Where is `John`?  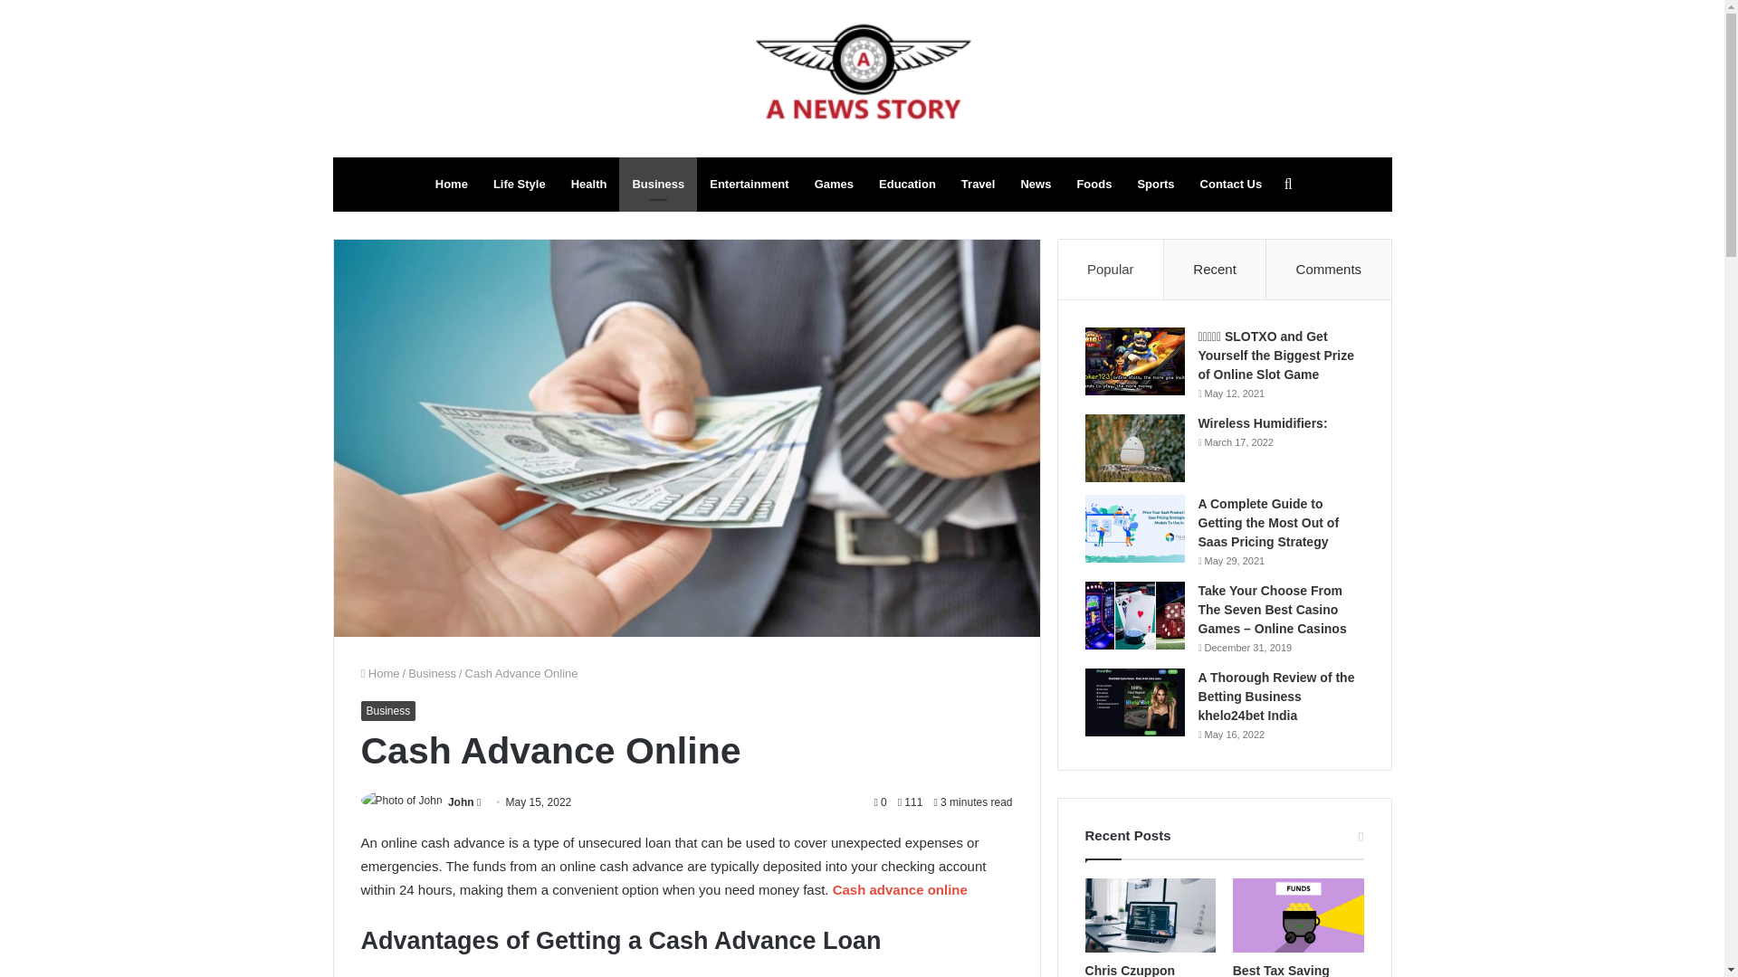 John is located at coordinates (462, 802).